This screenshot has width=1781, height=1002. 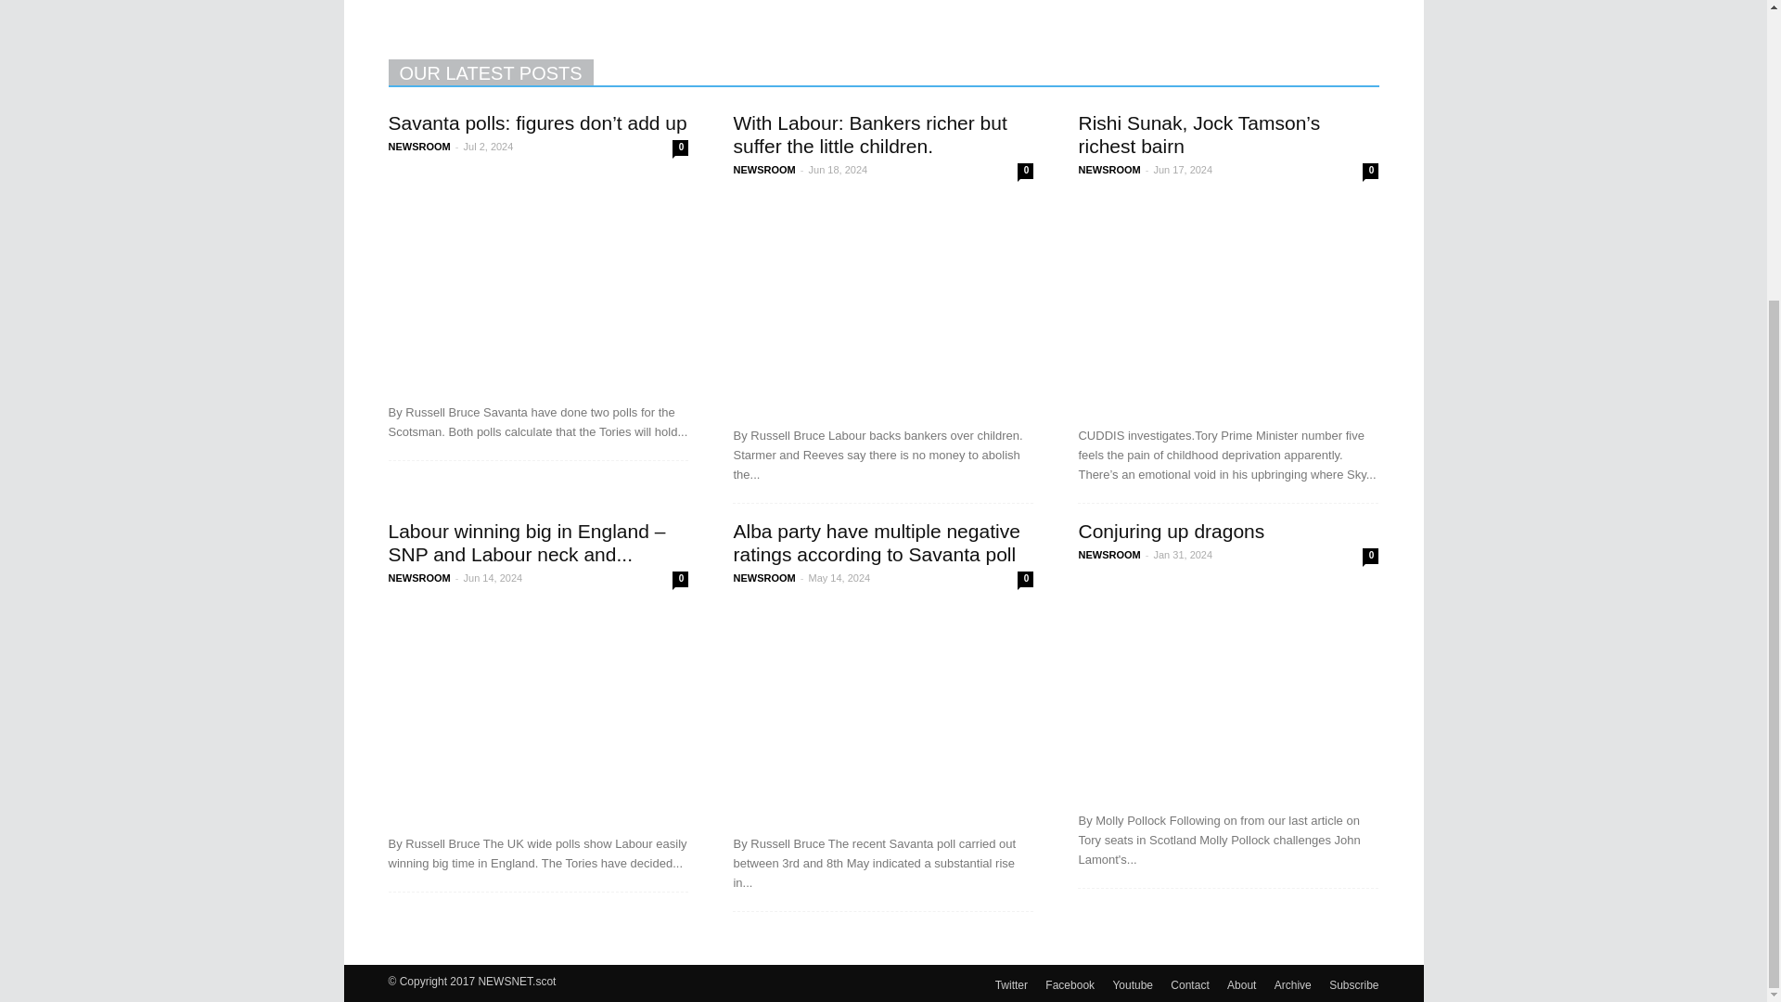 What do you see at coordinates (868, 134) in the screenshot?
I see `With Labour: Bankers richer but suffer the little children.` at bounding box center [868, 134].